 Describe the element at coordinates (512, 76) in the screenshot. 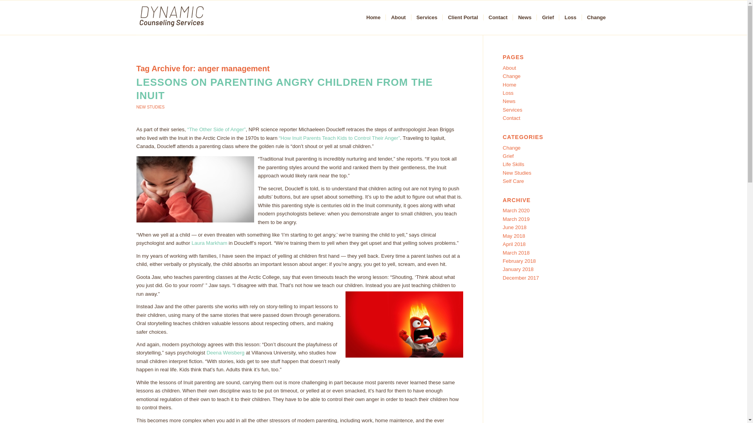

I see `Change` at that location.